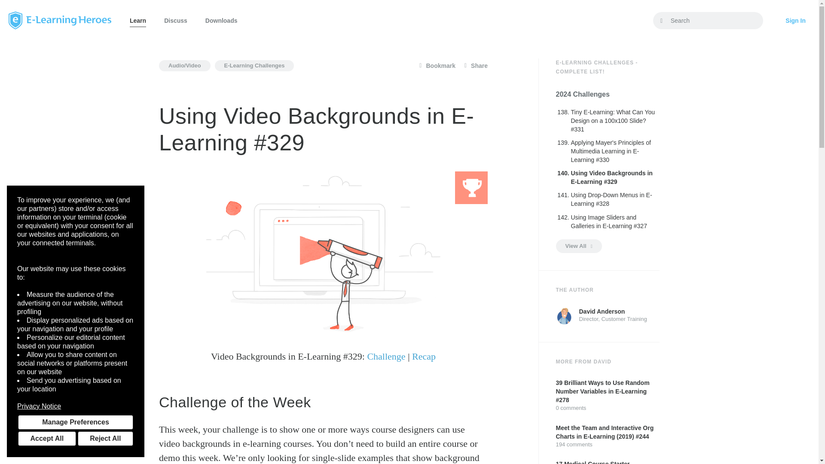 Image resolution: width=825 pixels, height=464 pixels. What do you see at coordinates (76, 406) in the screenshot?
I see `Privacy Notice` at bounding box center [76, 406].